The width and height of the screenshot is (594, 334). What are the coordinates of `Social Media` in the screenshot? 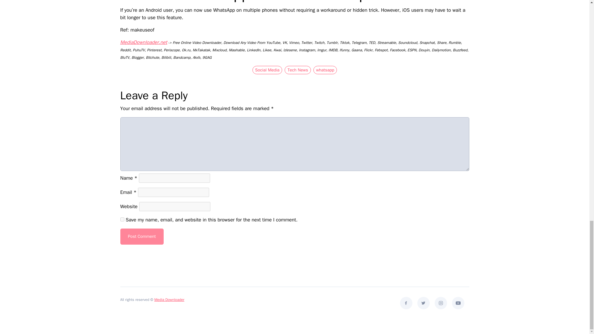 It's located at (267, 70).